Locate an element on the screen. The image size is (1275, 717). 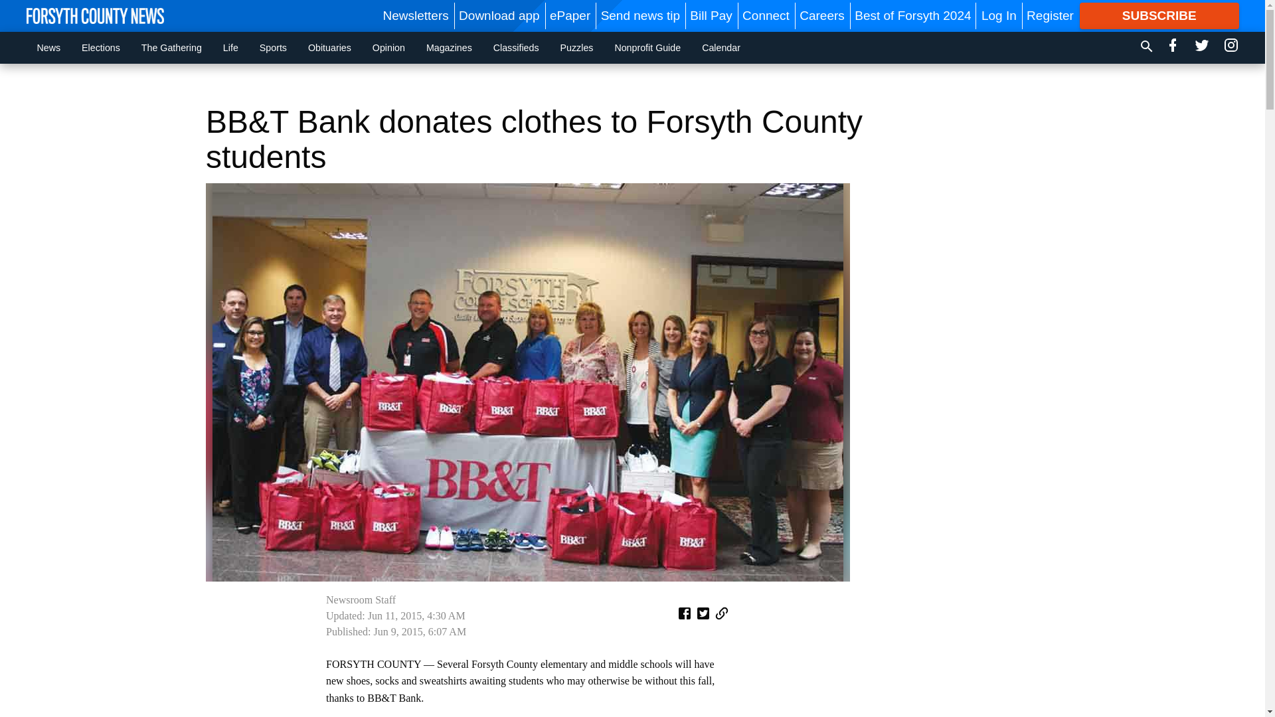
Calendar is located at coordinates (721, 47).